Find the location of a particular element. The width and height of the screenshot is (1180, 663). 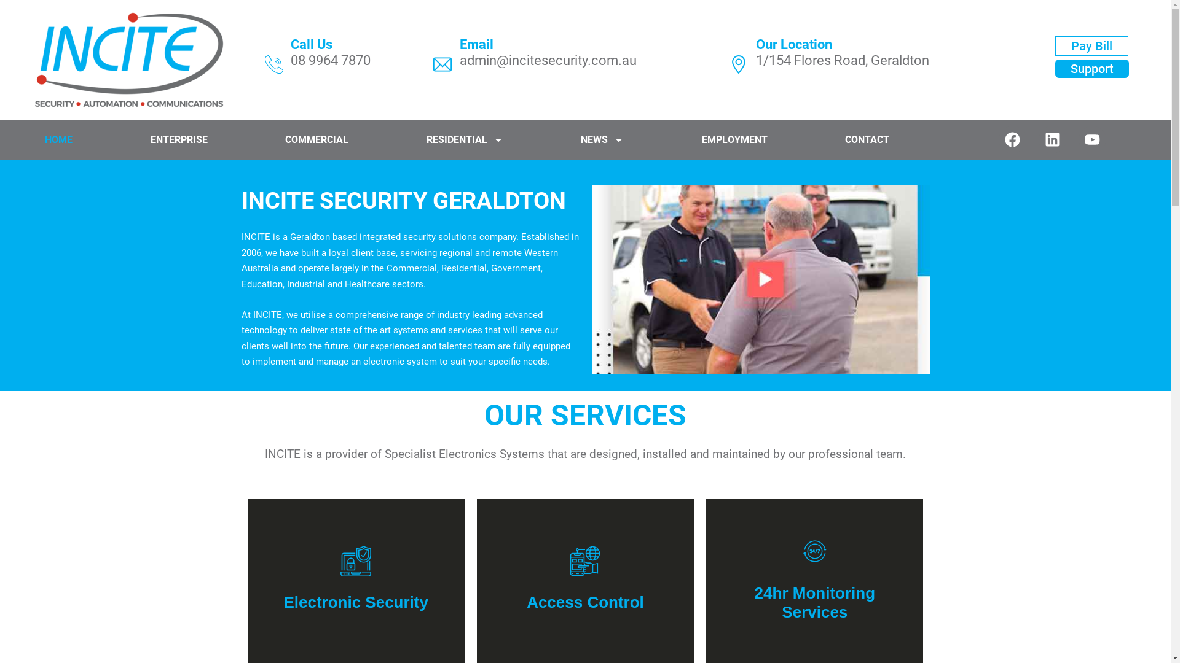

RESIDENTIAL is located at coordinates (465, 140).